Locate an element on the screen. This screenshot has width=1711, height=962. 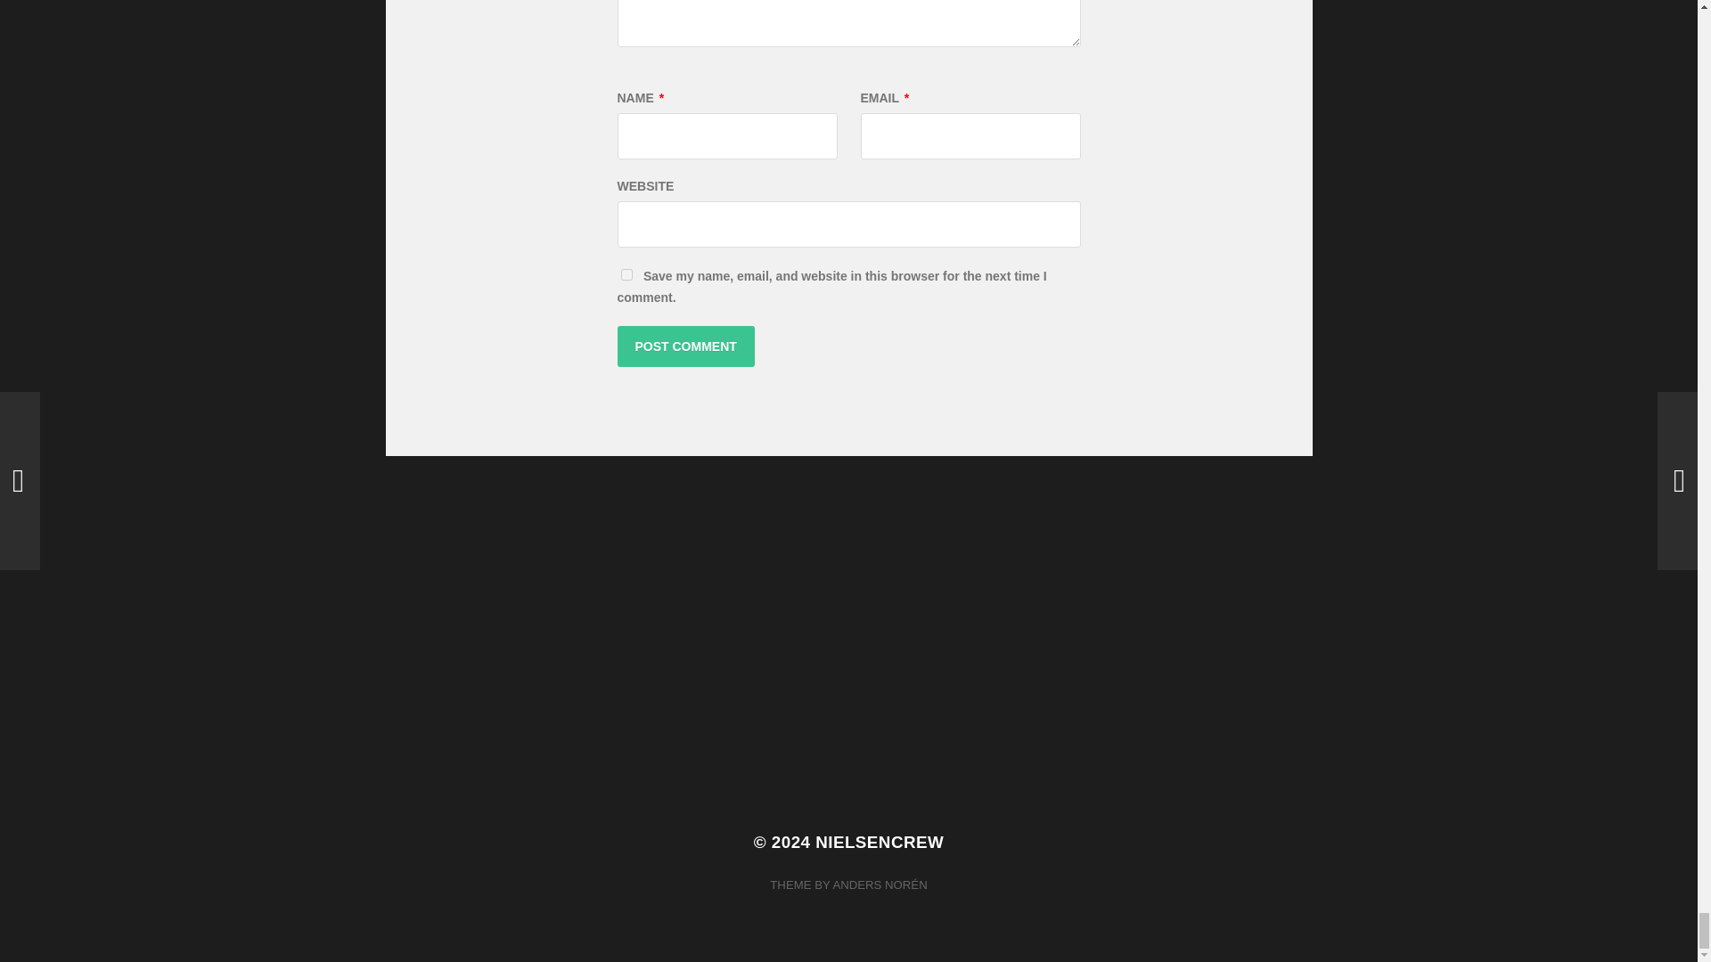
Post Comment is located at coordinates (684, 346).